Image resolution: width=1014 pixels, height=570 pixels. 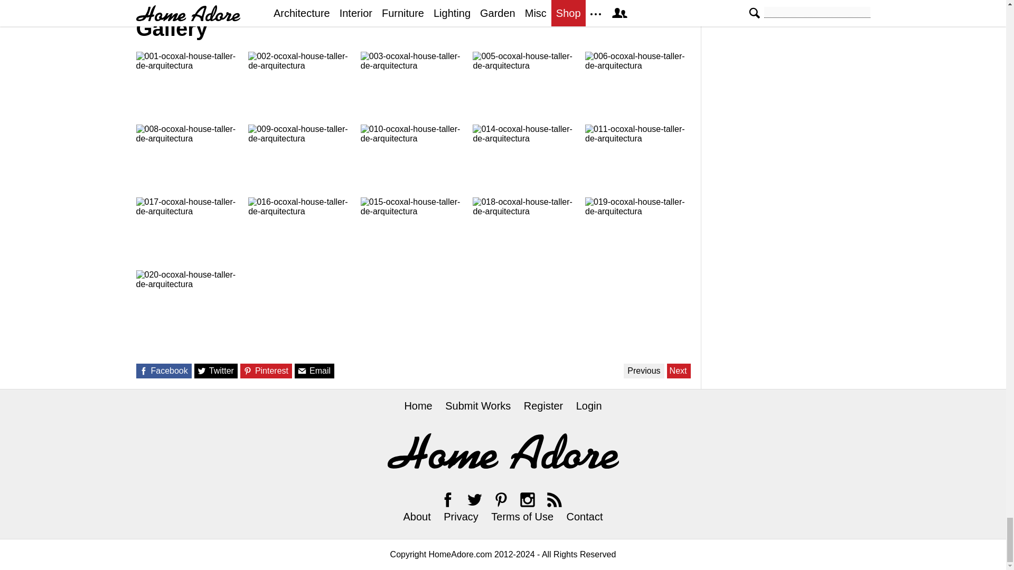 What do you see at coordinates (143, 370) in the screenshot?
I see `Share on Facebook` at bounding box center [143, 370].